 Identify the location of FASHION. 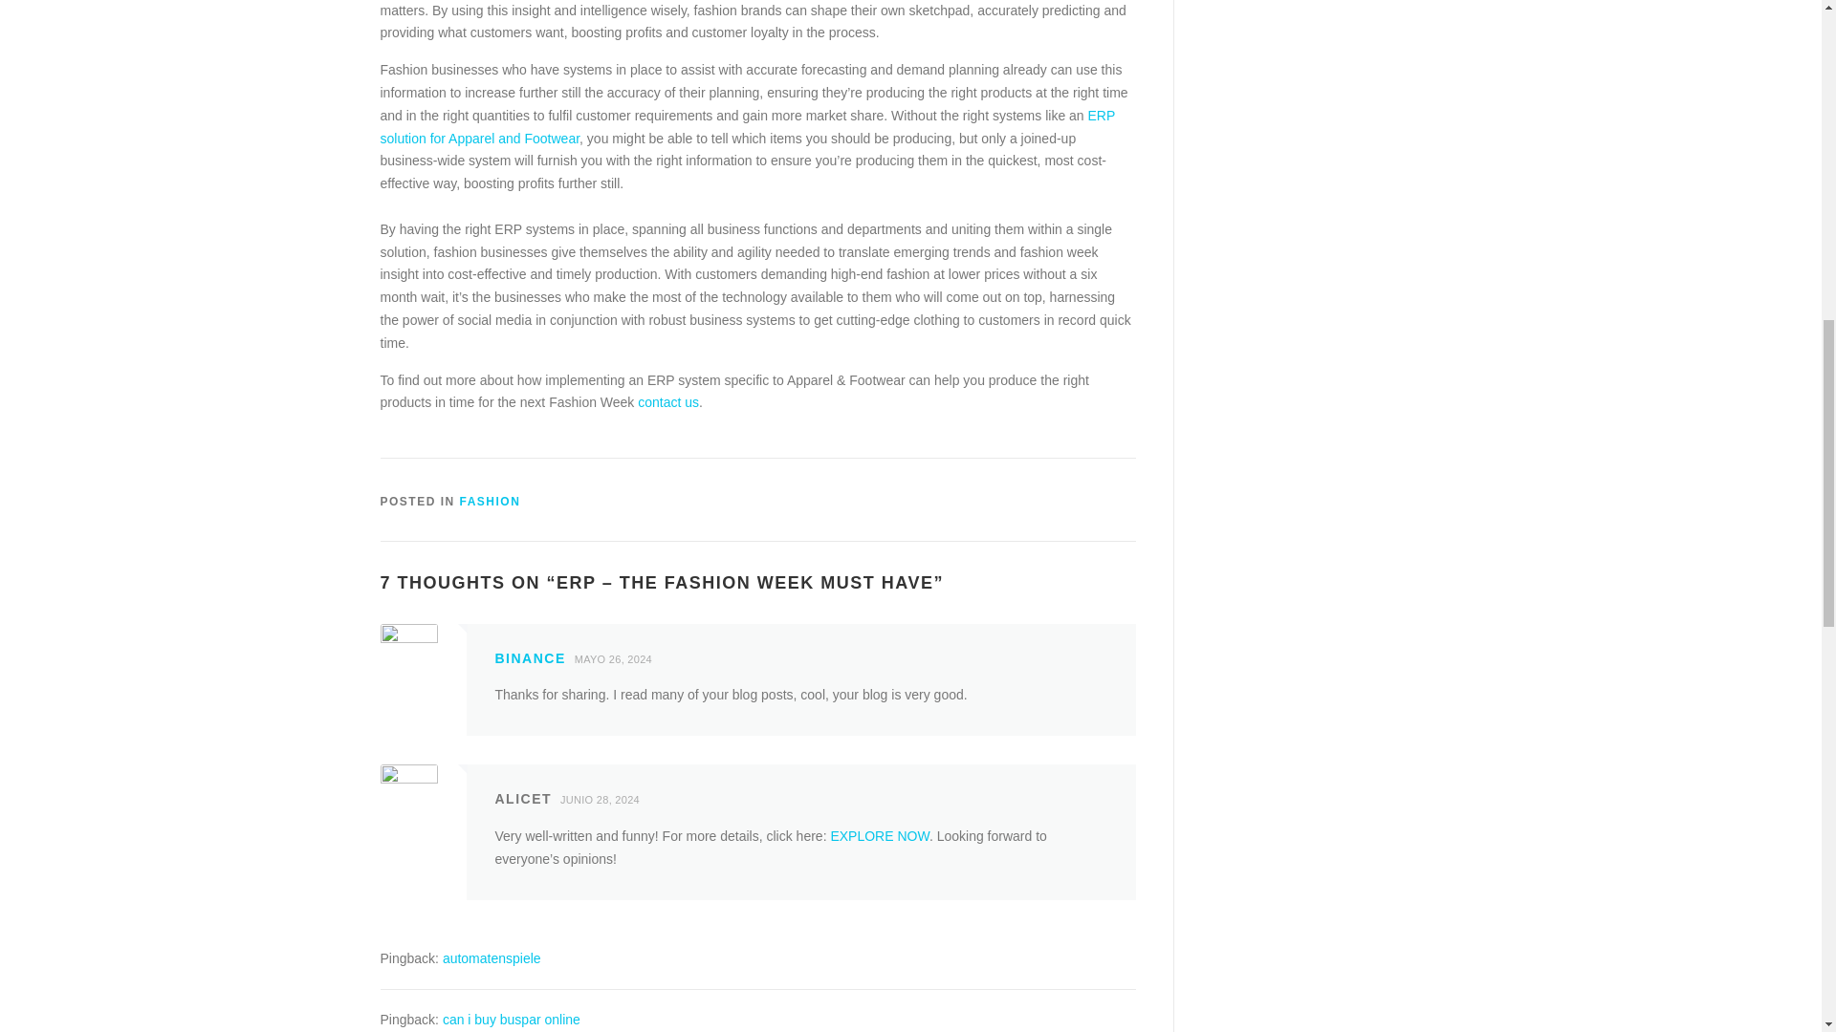
(491, 502).